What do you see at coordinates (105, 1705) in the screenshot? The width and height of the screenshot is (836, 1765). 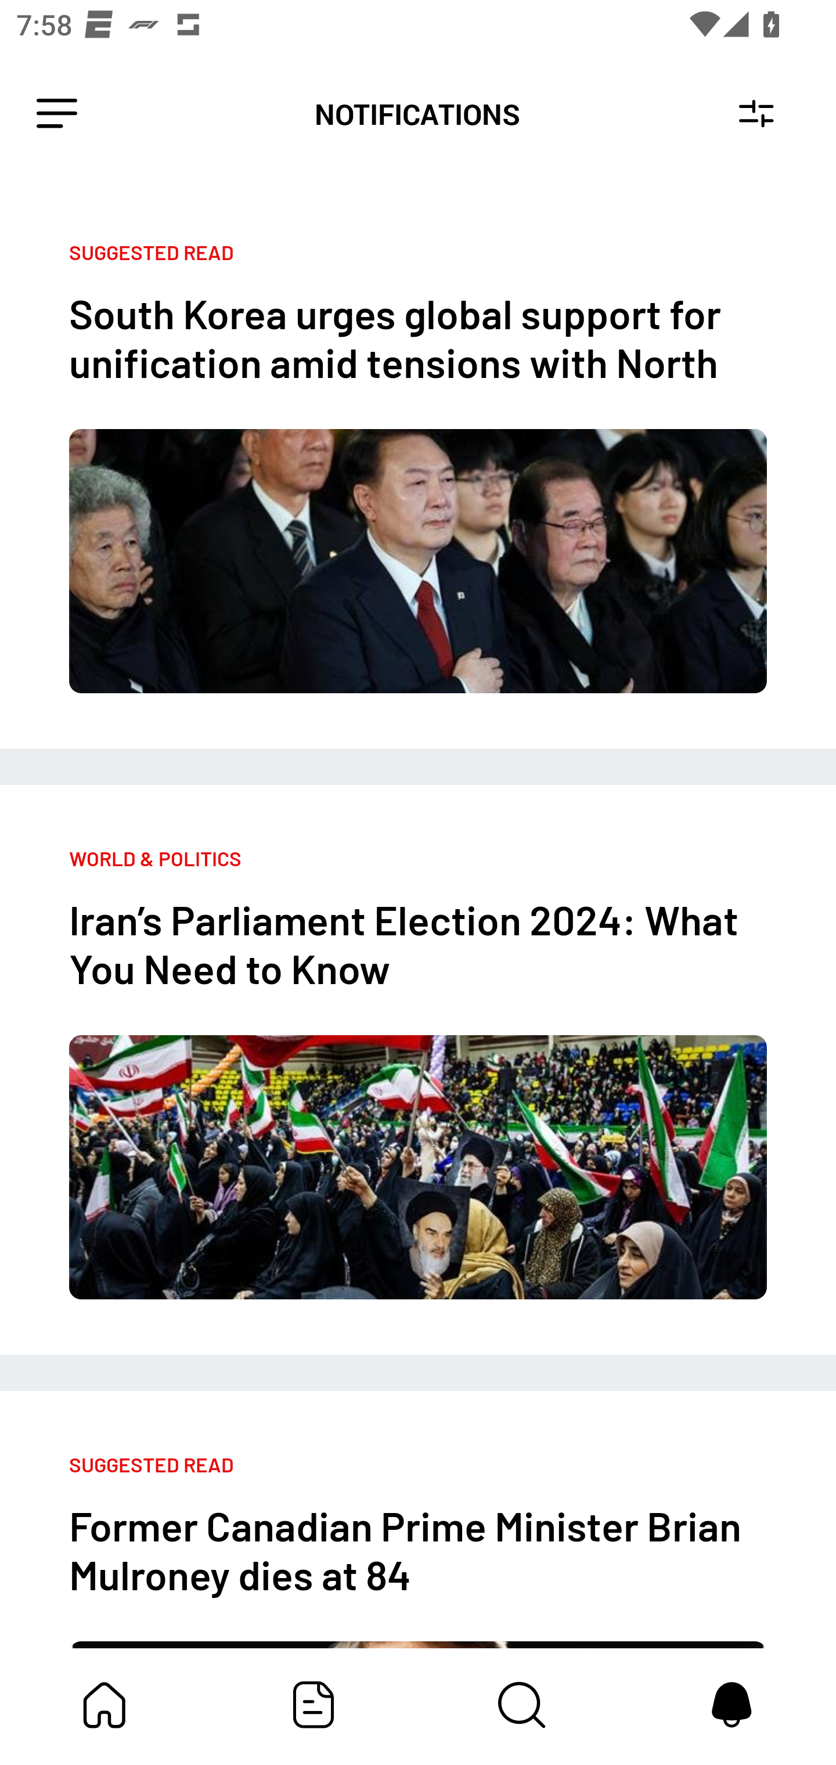 I see `My Bundle` at bounding box center [105, 1705].